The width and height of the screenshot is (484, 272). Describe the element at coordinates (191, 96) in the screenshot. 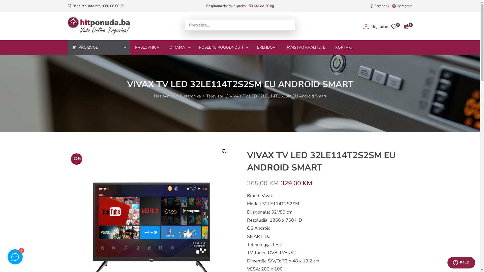

I see `Elektronika` at that location.